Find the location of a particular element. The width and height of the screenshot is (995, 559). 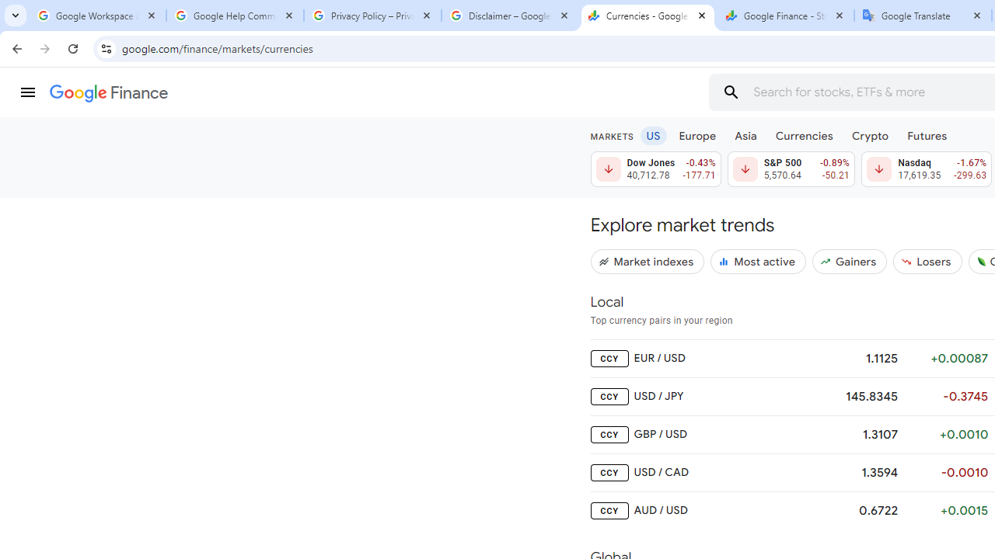

Market indexes is located at coordinates (648, 261).